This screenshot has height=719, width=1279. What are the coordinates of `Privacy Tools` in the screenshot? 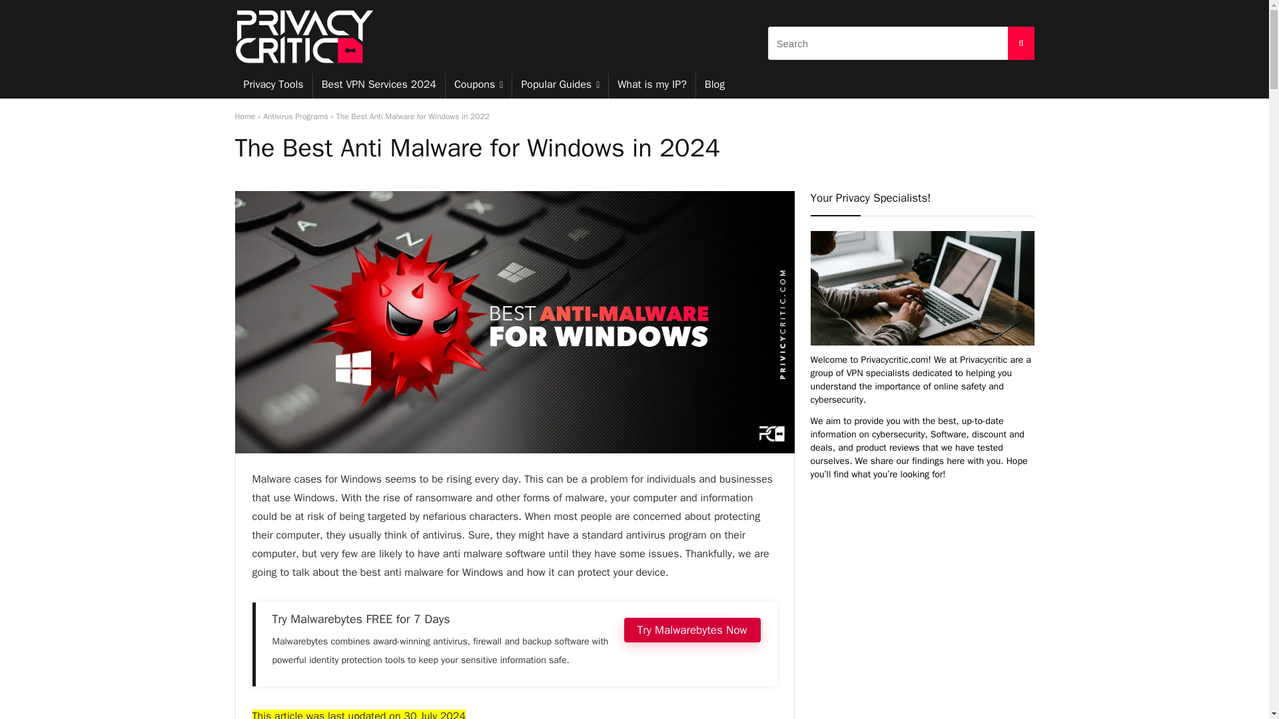 It's located at (273, 85).